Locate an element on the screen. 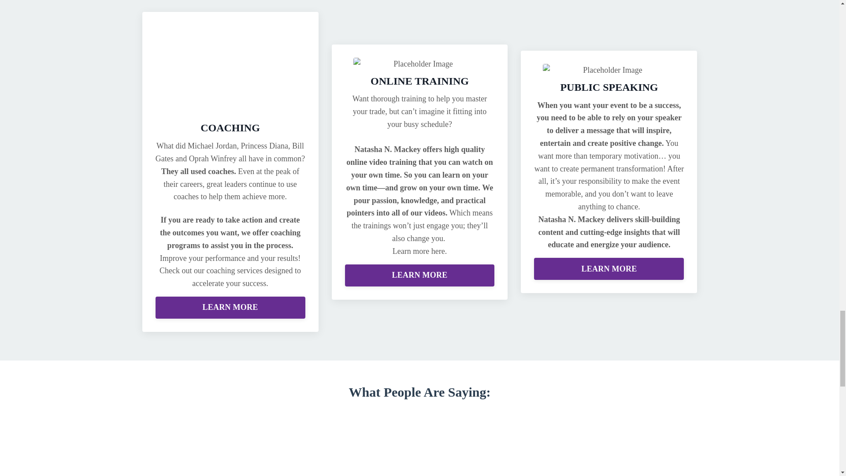  LEARN MORE is located at coordinates (230, 307).